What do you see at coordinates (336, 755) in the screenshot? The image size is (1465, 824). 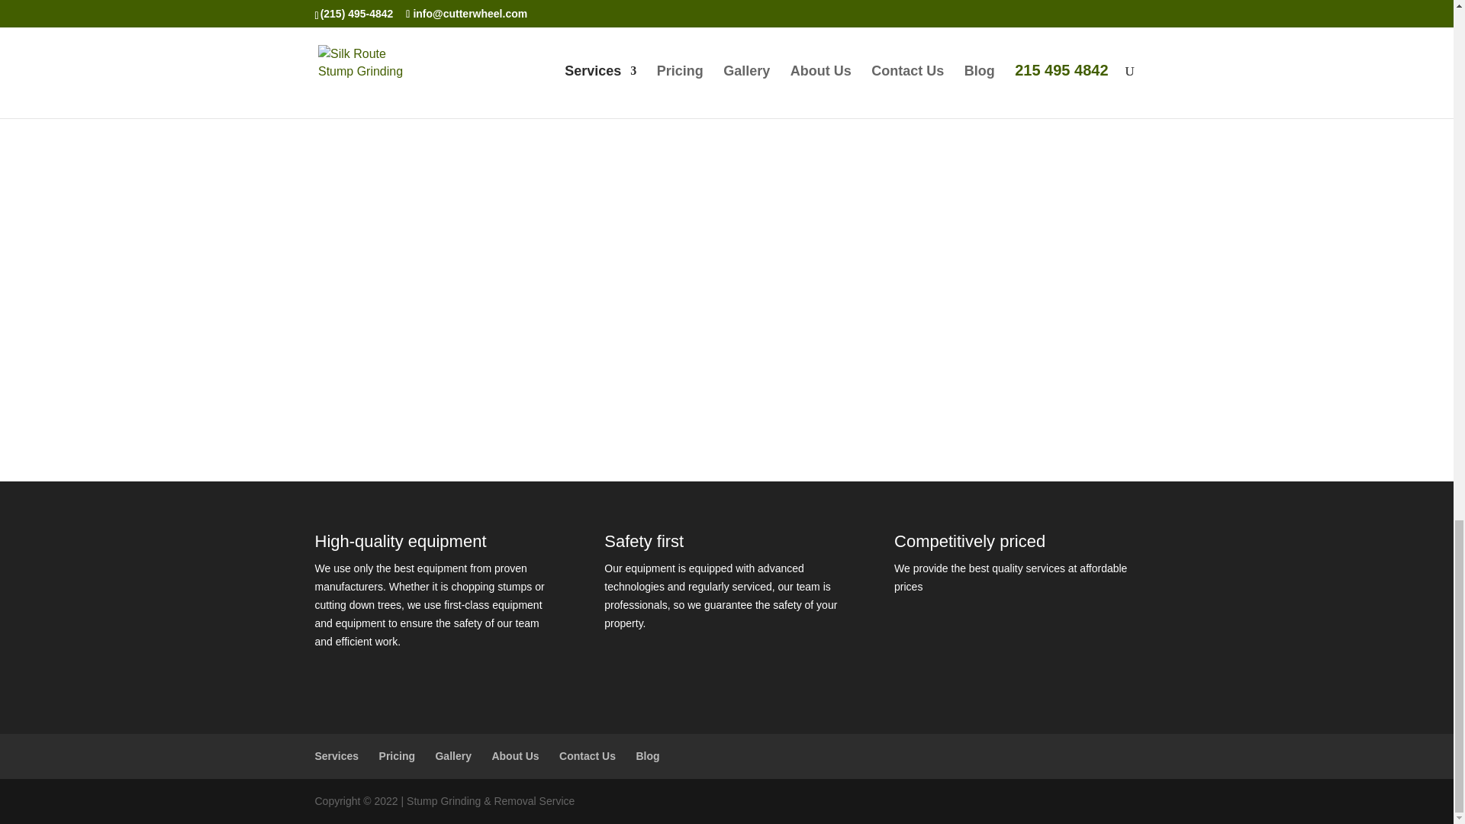 I see `Services` at bounding box center [336, 755].